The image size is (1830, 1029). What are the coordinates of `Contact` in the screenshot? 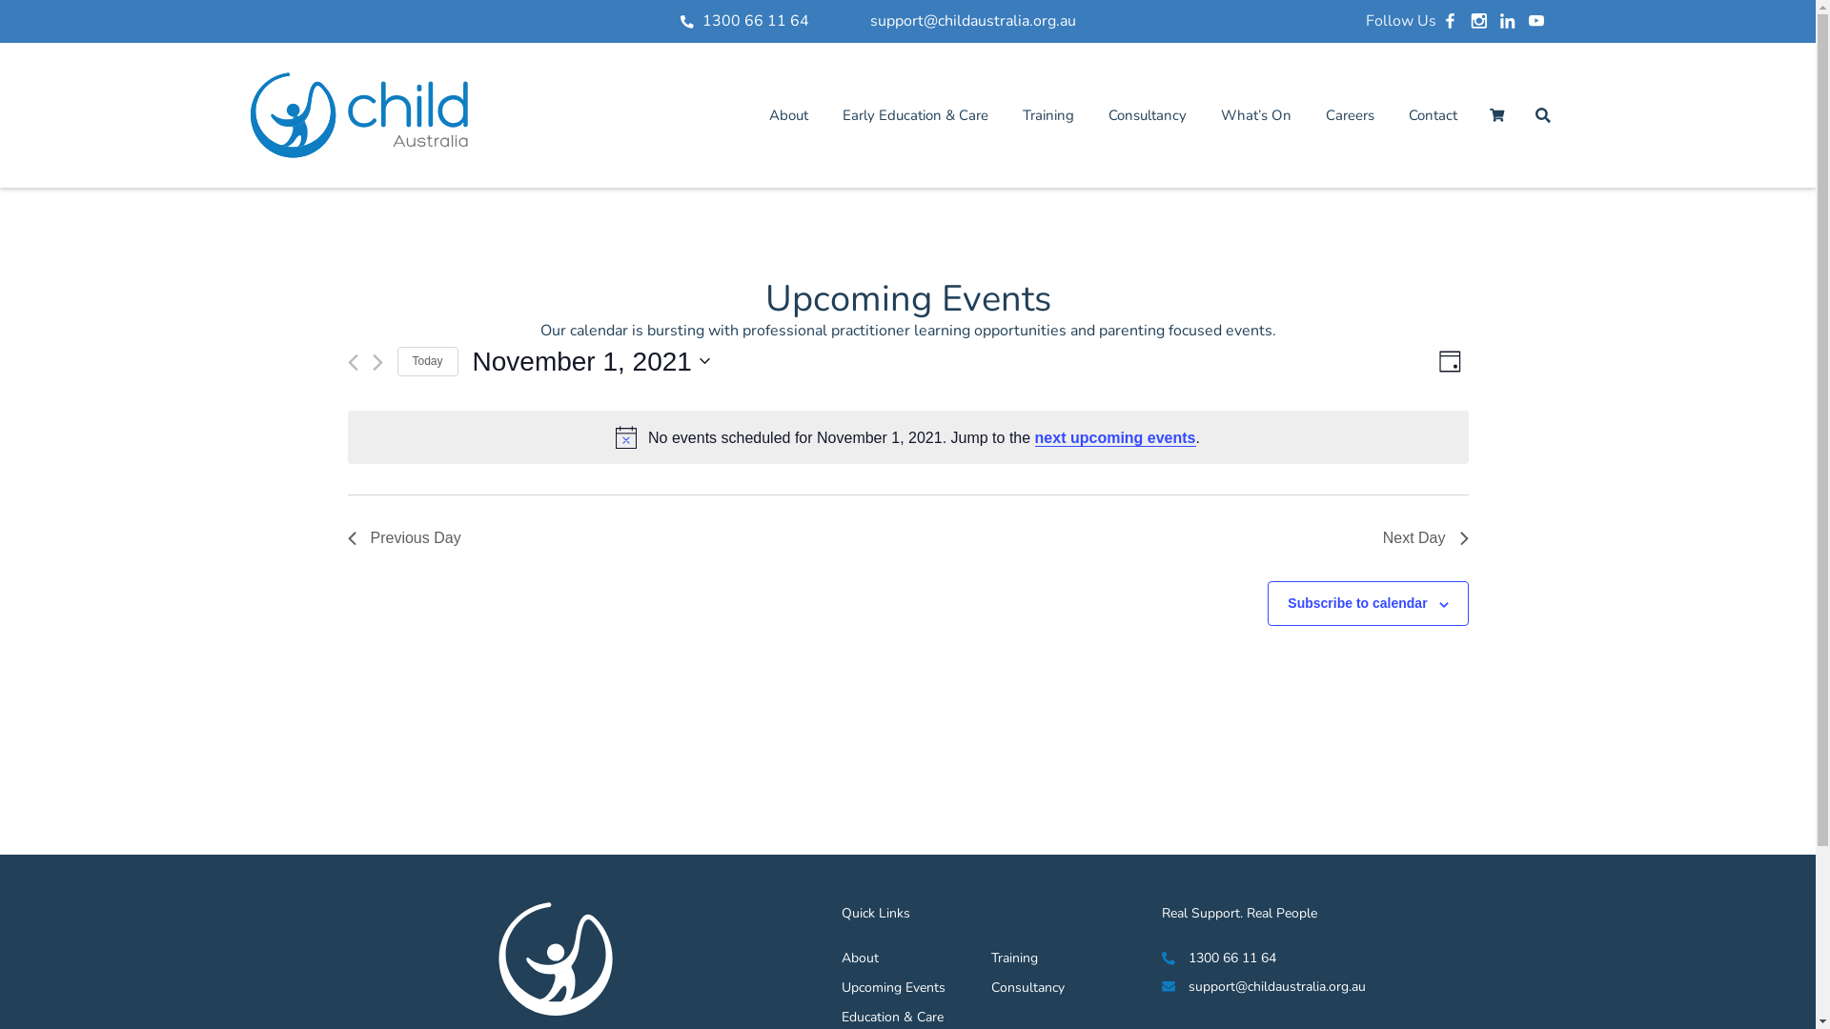 It's located at (1433, 115).